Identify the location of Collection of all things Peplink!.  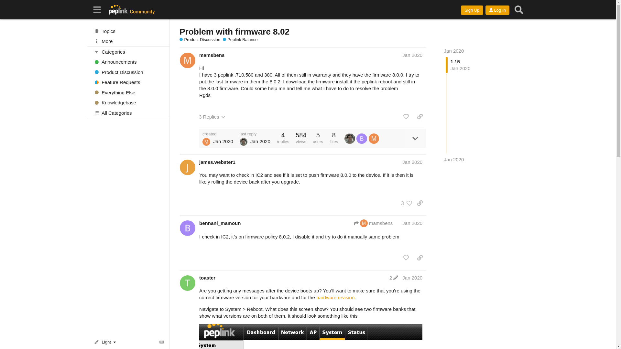
(128, 92).